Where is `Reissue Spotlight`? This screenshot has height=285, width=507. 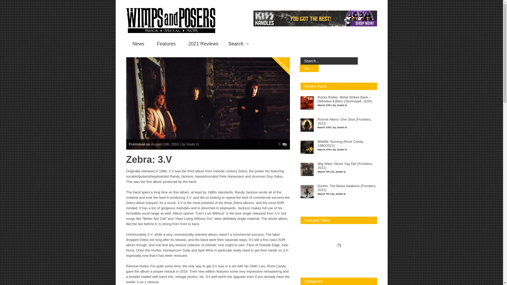
Reissue Spotlight is located at coordinates (288, 43).